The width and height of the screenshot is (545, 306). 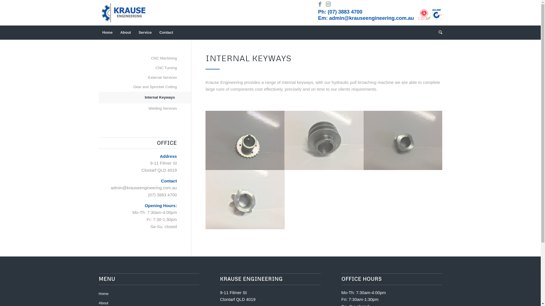 I want to click on Service, so click(x=145, y=33).